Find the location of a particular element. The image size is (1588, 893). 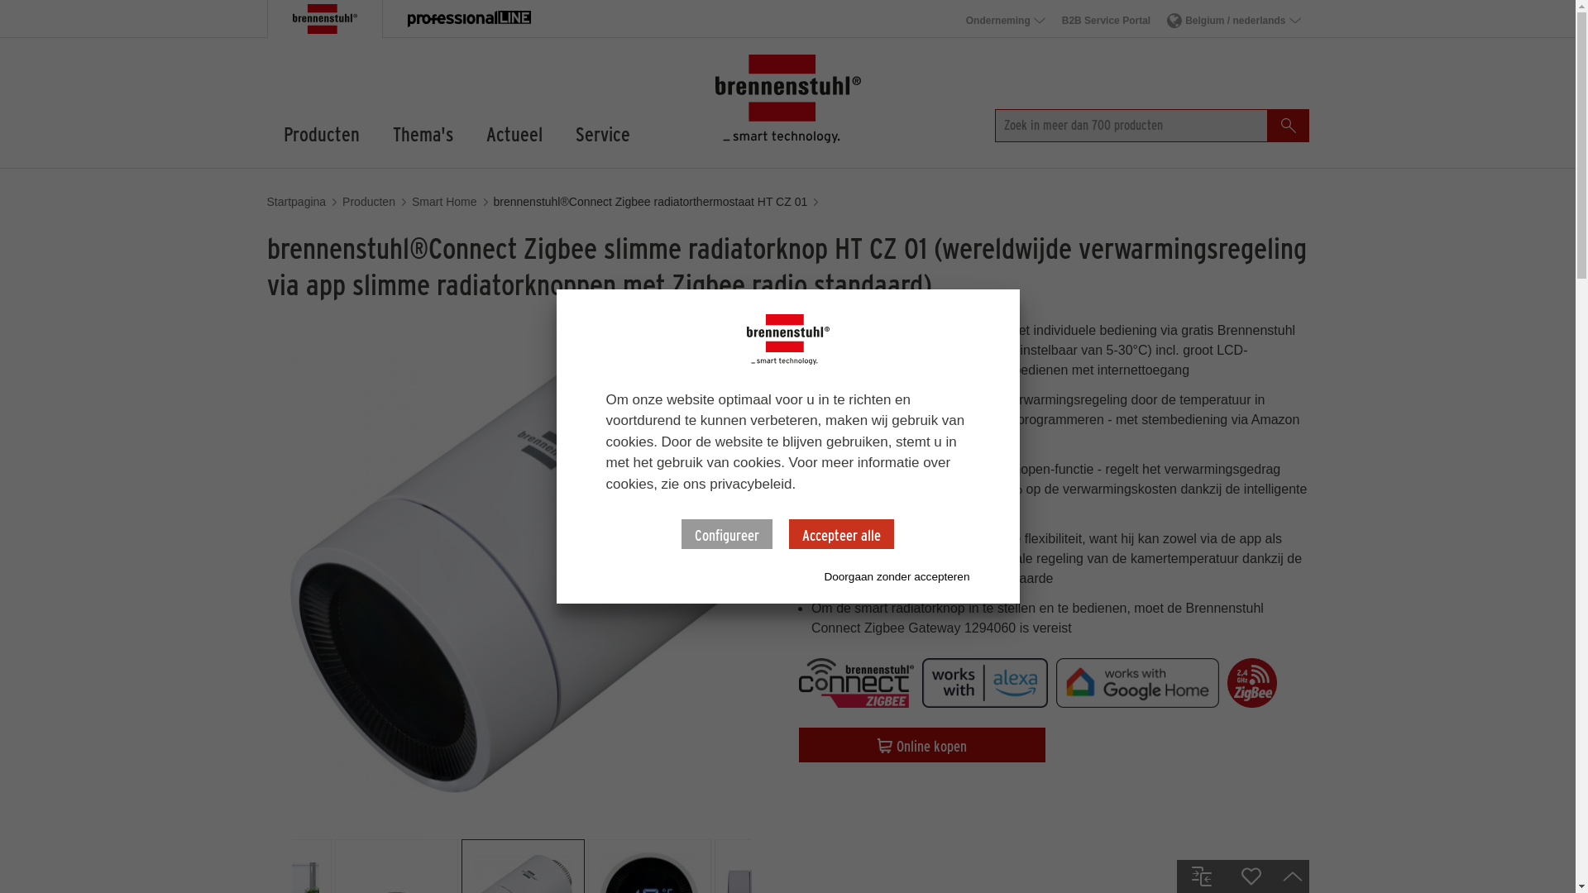

Producten is located at coordinates (321, 133).